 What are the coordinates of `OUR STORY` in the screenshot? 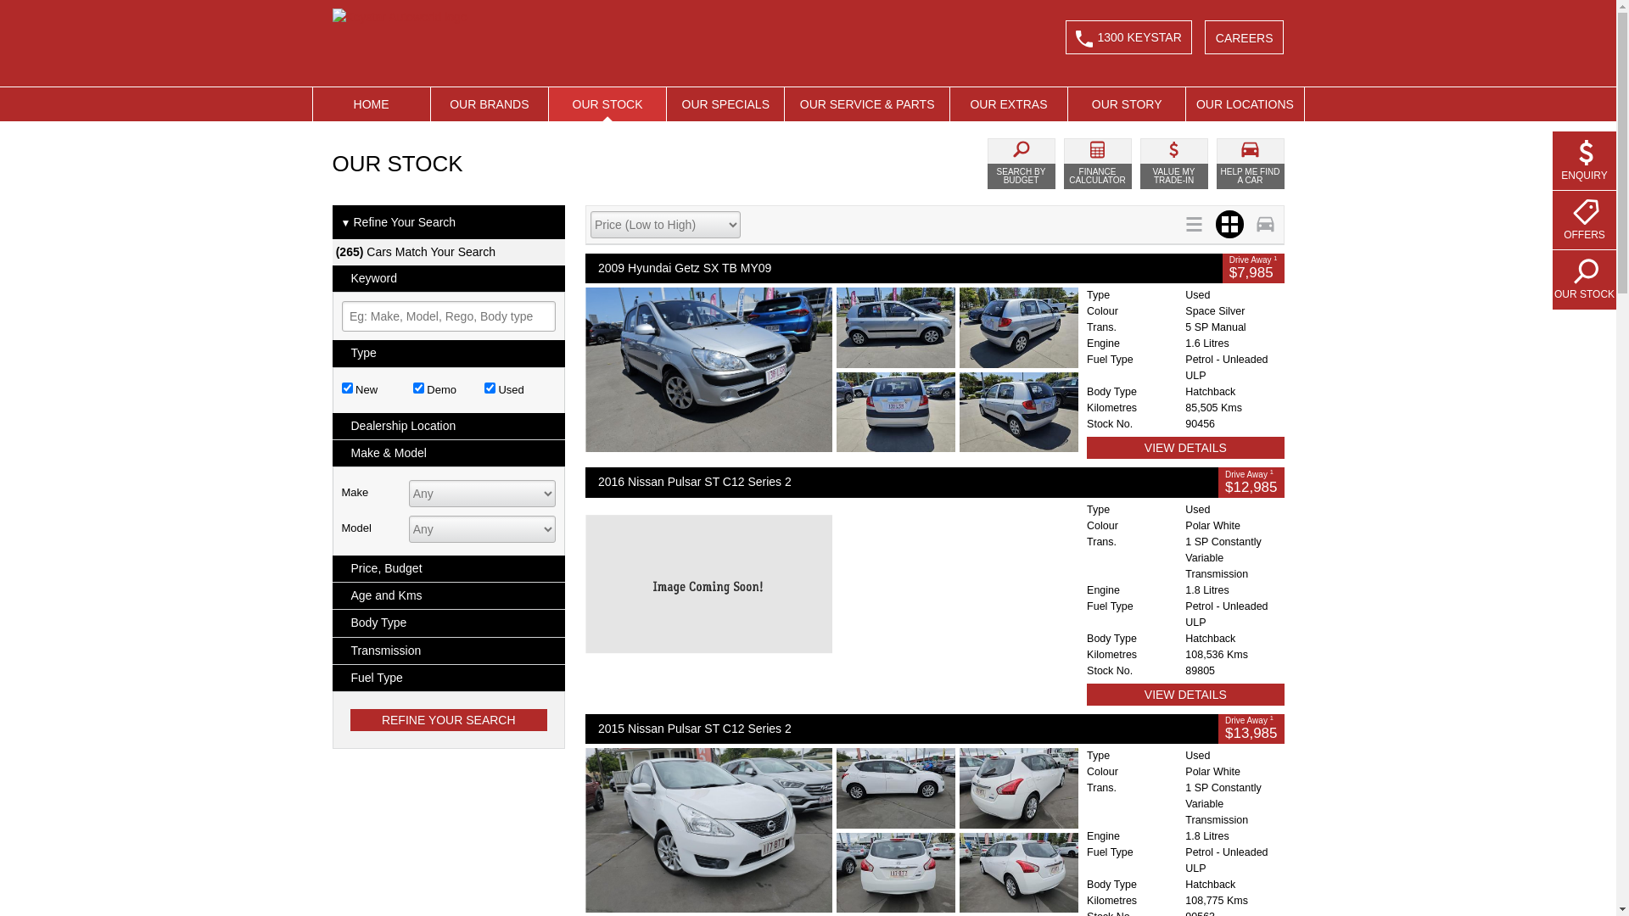 It's located at (1127, 104).